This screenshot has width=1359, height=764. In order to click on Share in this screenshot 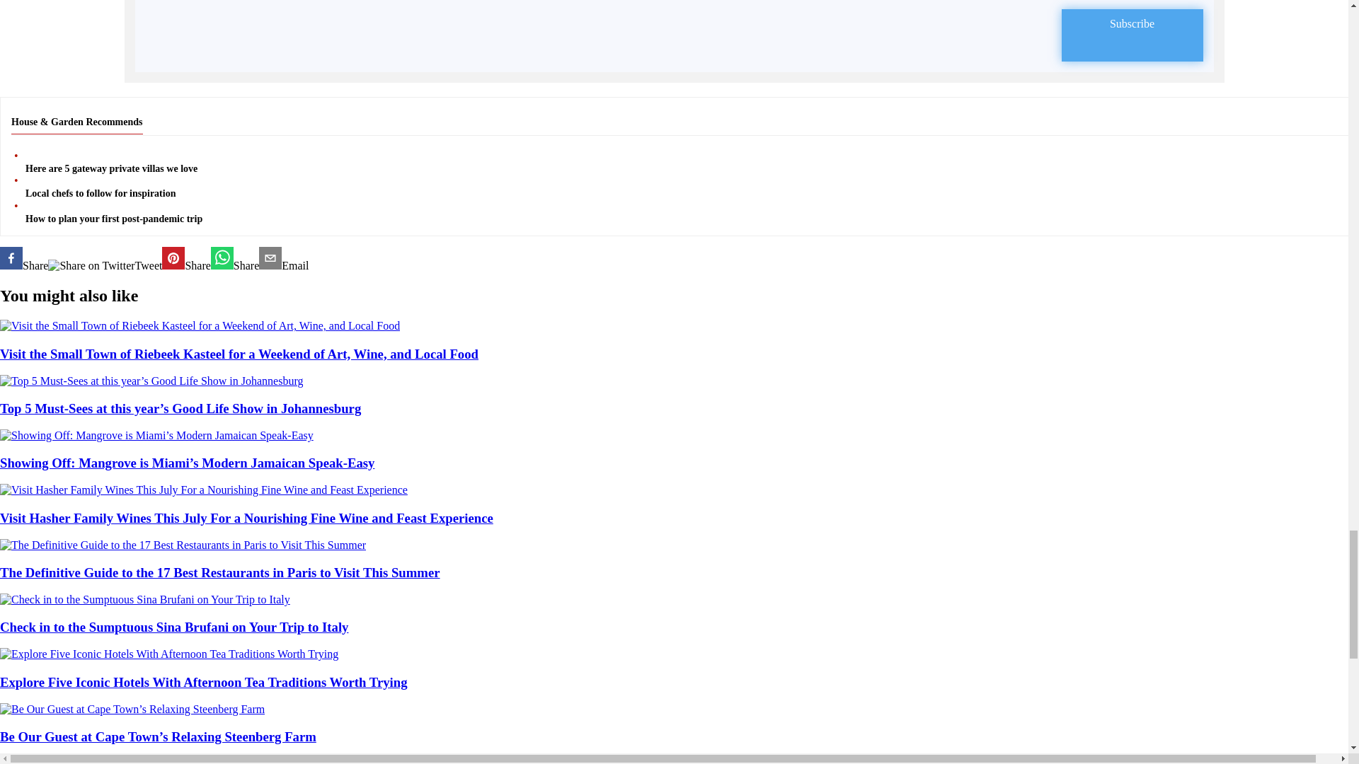, I will do `click(235, 259)`.